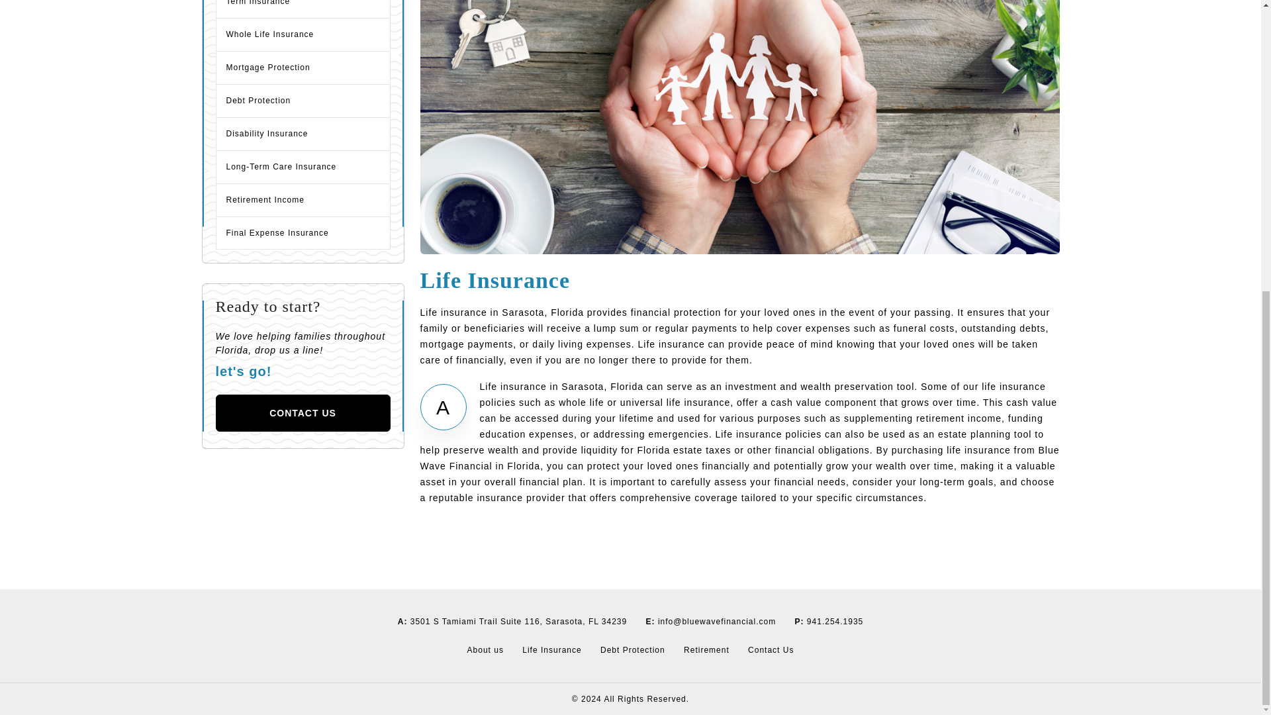 The height and width of the screenshot is (715, 1271). I want to click on Whole Life Insurance, so click(303, 34).